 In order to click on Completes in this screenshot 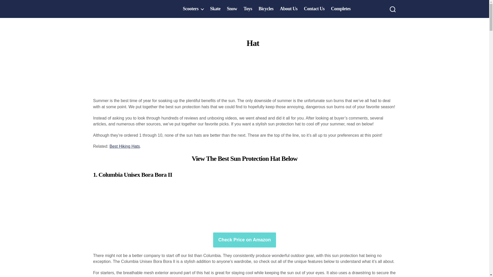, I will do `click(340, 9)`.